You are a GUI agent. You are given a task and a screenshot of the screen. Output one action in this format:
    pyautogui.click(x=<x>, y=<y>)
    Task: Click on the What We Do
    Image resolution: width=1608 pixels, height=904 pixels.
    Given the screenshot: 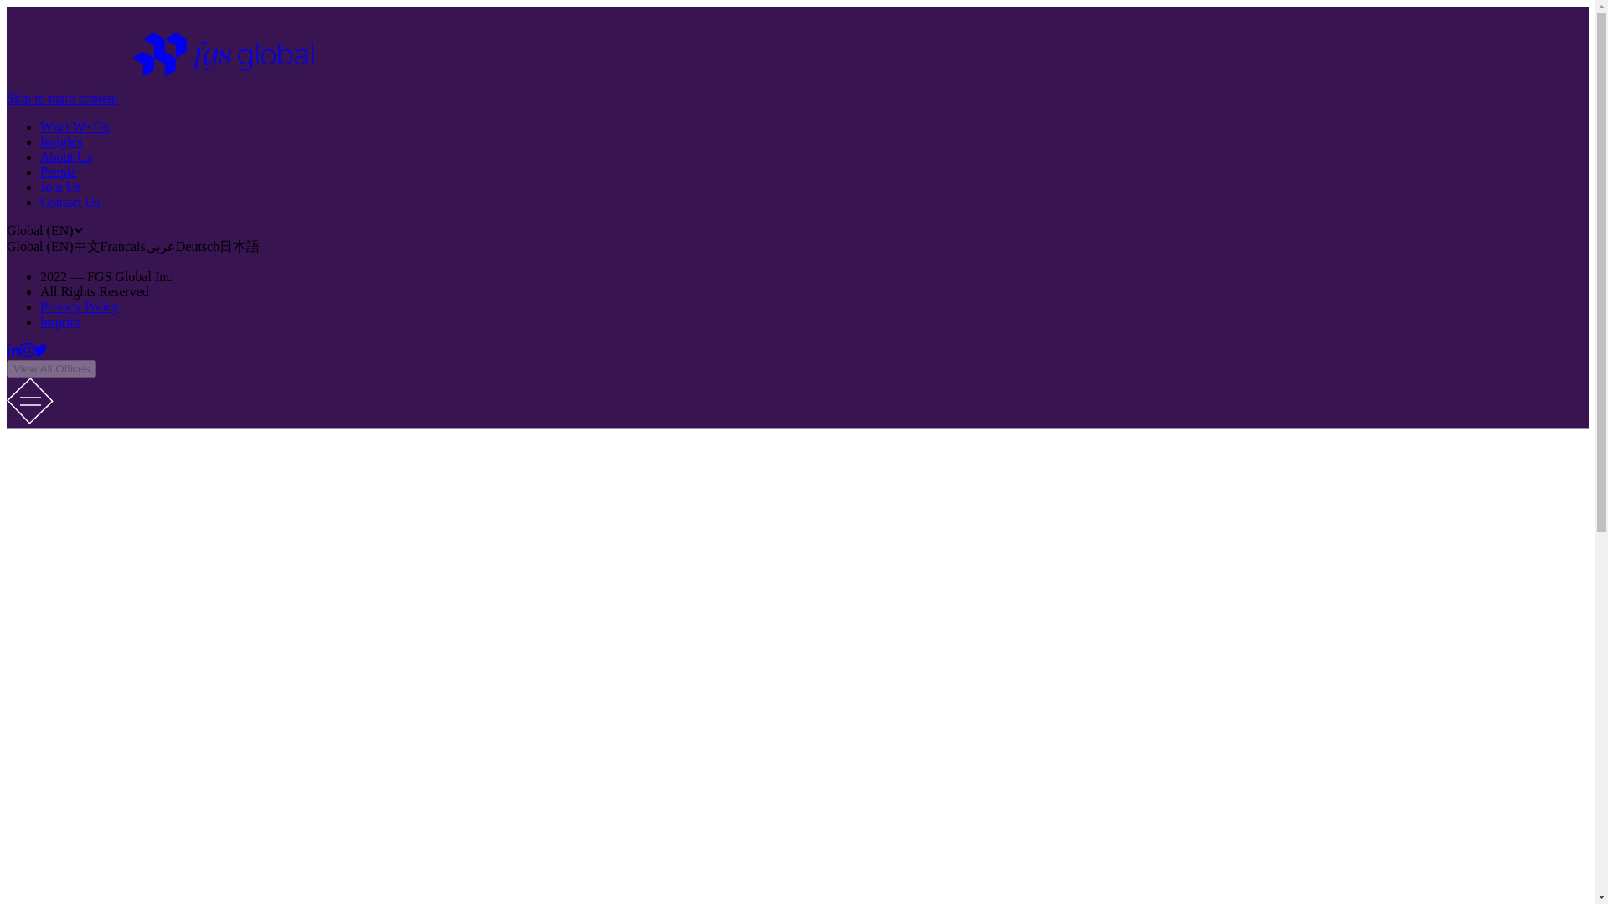 What is the action you would take?
    pyautogui.click(x=75, y=126)
    